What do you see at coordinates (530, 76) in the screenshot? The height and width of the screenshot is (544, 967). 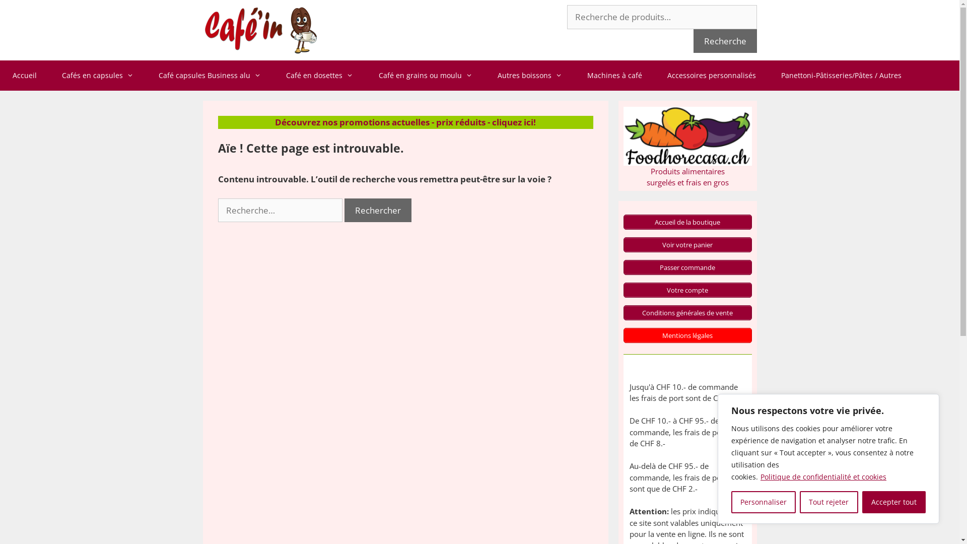 I see `Autres boissons` at bounding box center [530, 76].